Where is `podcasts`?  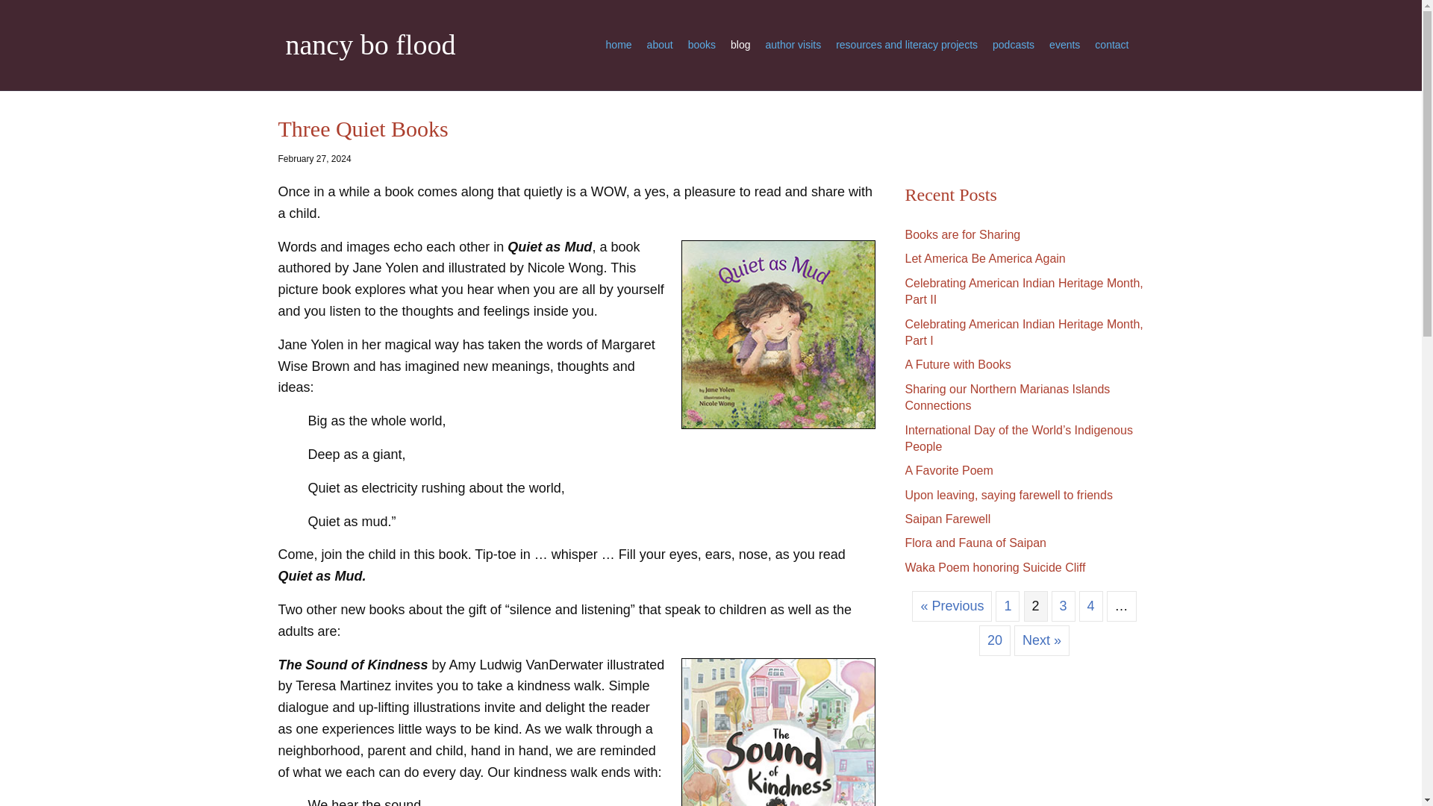 podcasts is located at coordinates (1014, 45).